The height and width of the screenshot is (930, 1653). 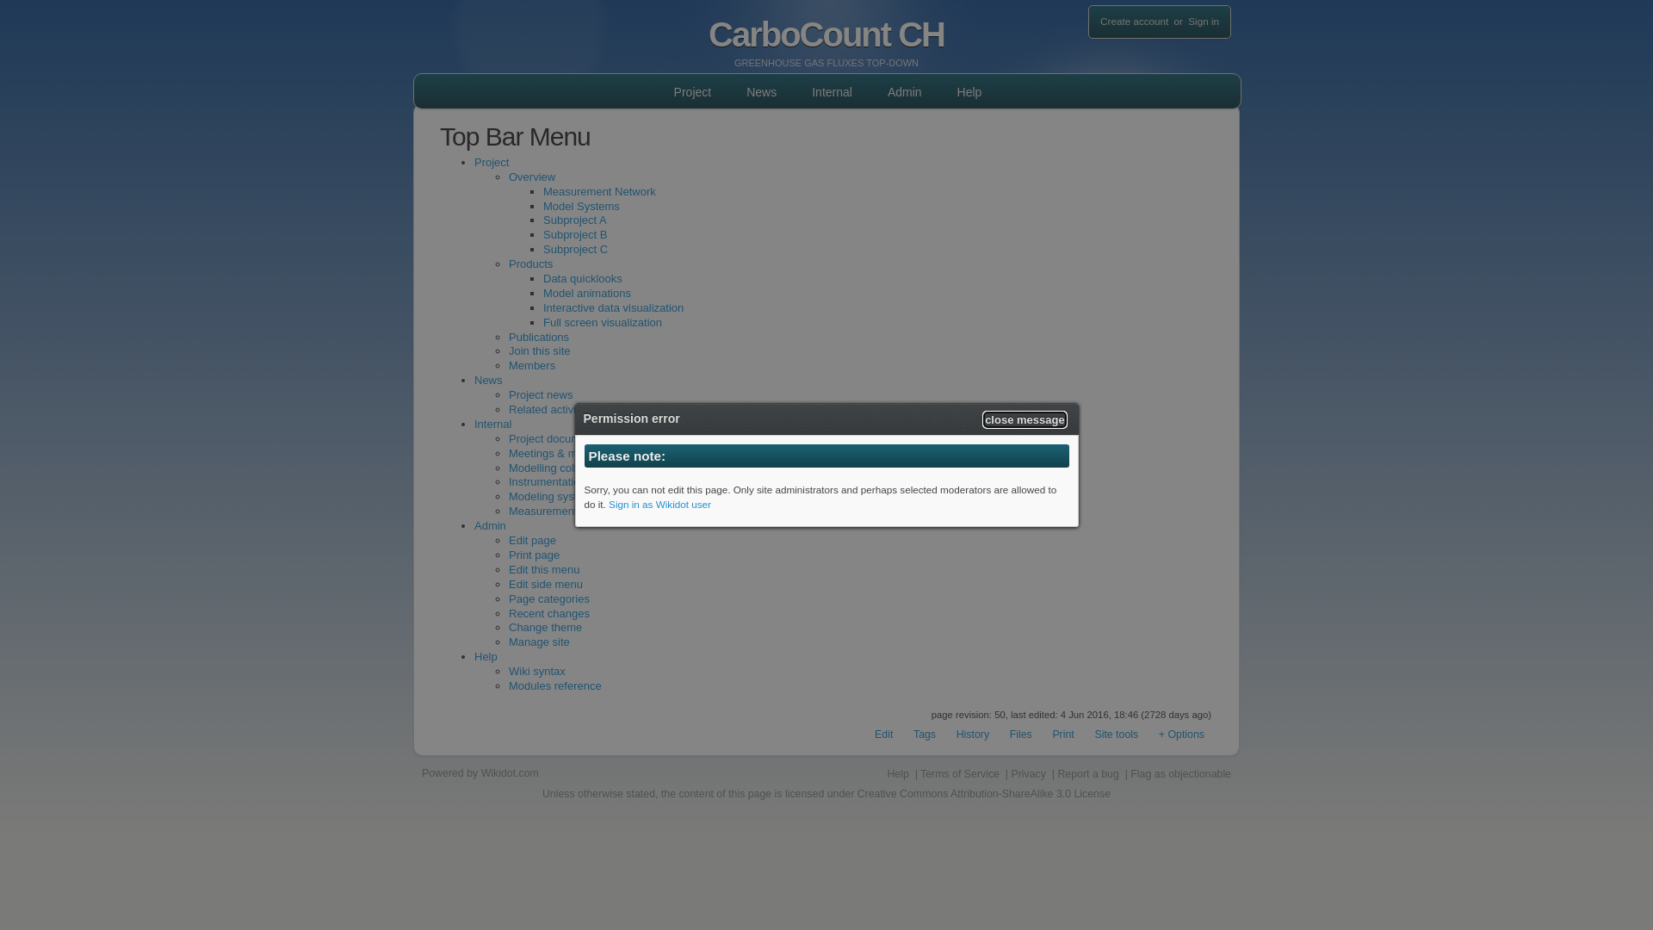 What do you see at coordinates (555, 685) in the screenshot?
I see `Modules reference` at bounding box center [555, 685].